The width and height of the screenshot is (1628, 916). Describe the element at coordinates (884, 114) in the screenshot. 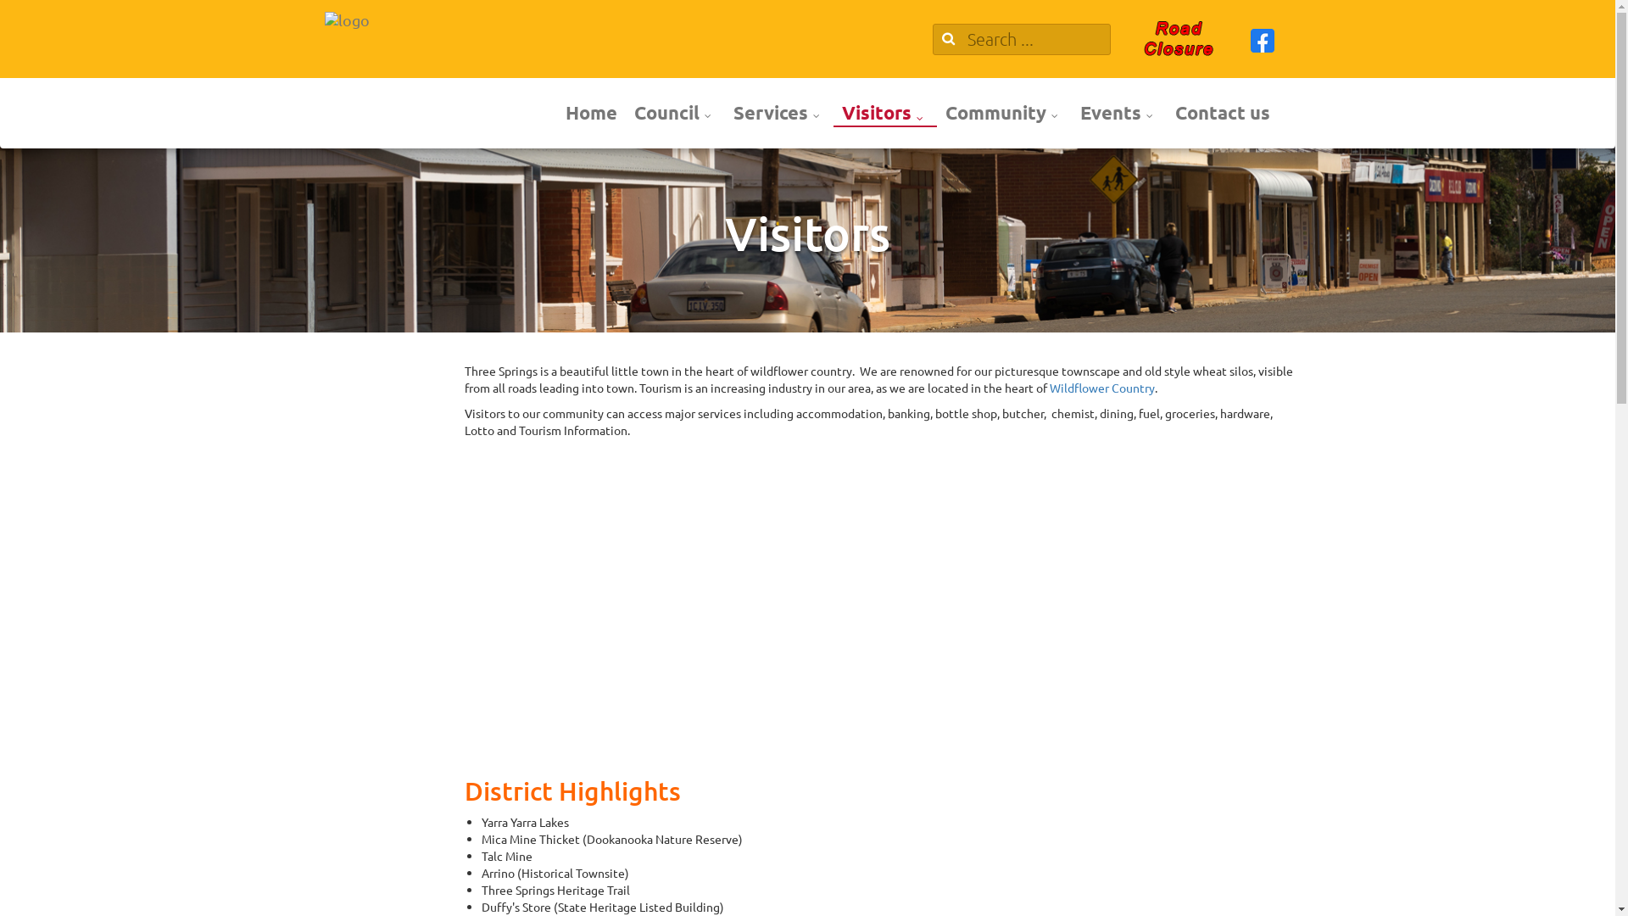

I see `Visitors` at that location.